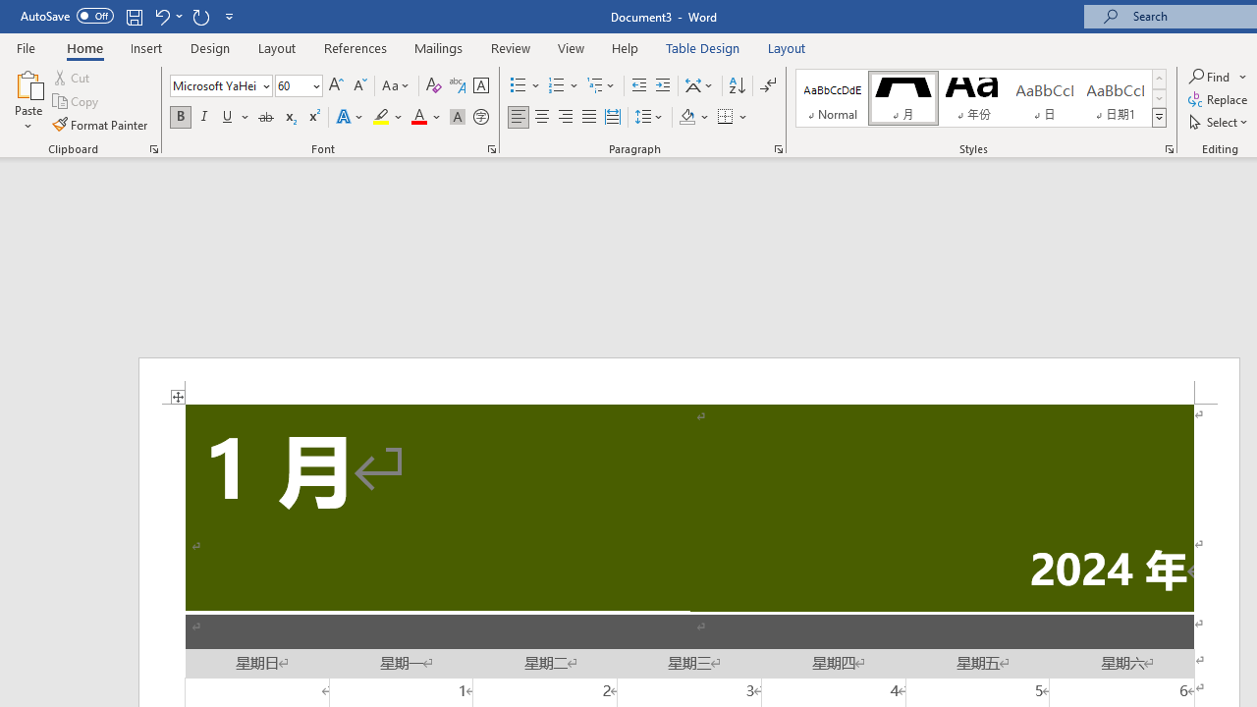  What do you see at coordinates (381, 118) in the screenshot?
I see `Text Highlight Color Yellow` at bounding box center [381, 118].